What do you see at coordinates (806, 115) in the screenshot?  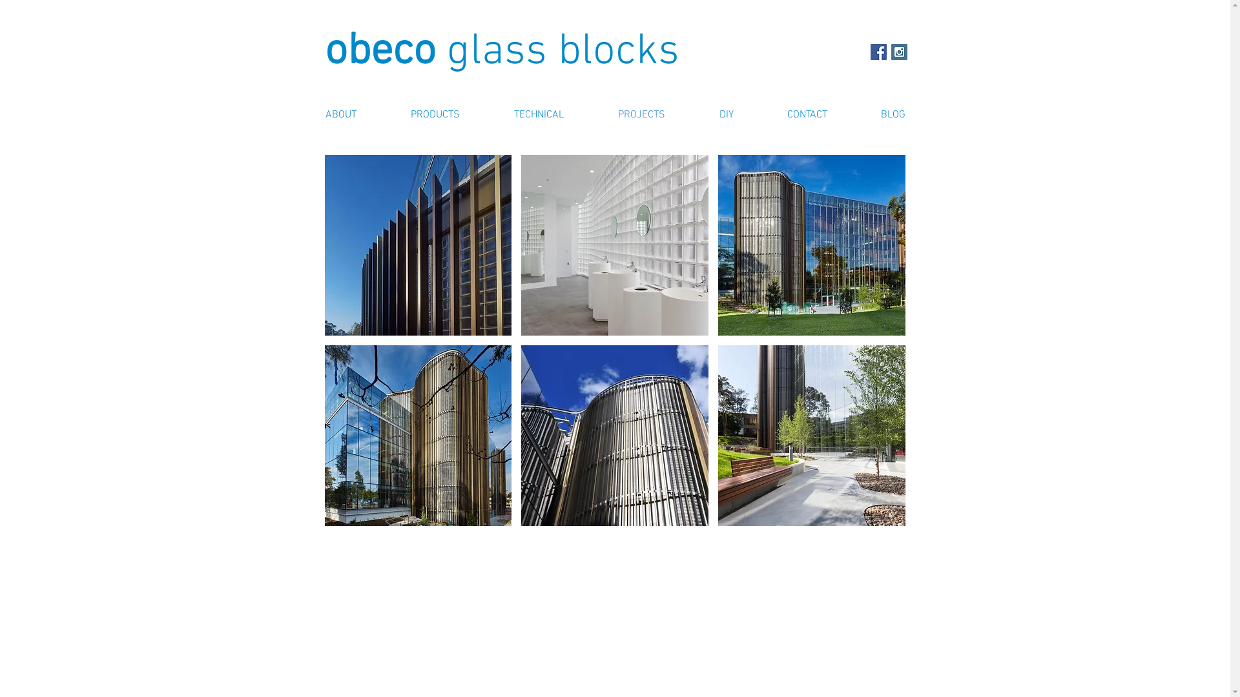 I see `CONTACT` at bounding box center [806, 115].